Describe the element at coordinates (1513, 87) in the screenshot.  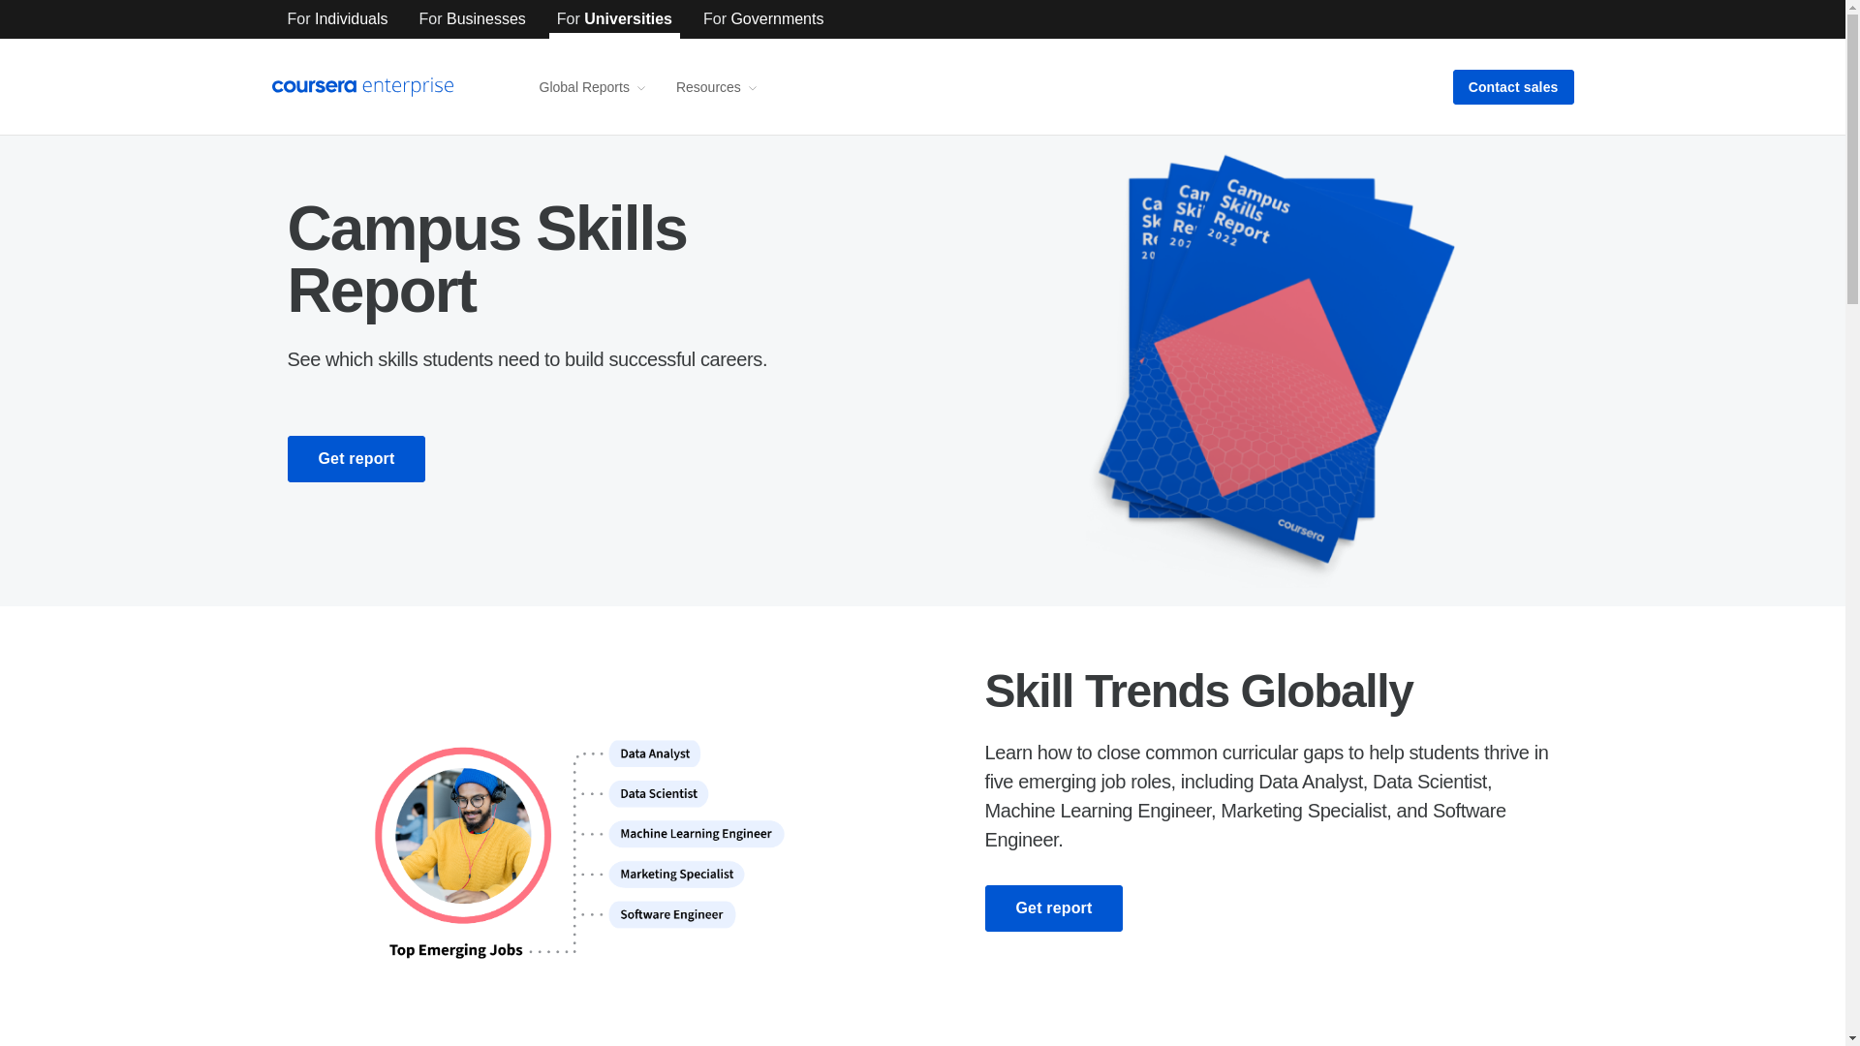
I see `Contact sales` at that location.